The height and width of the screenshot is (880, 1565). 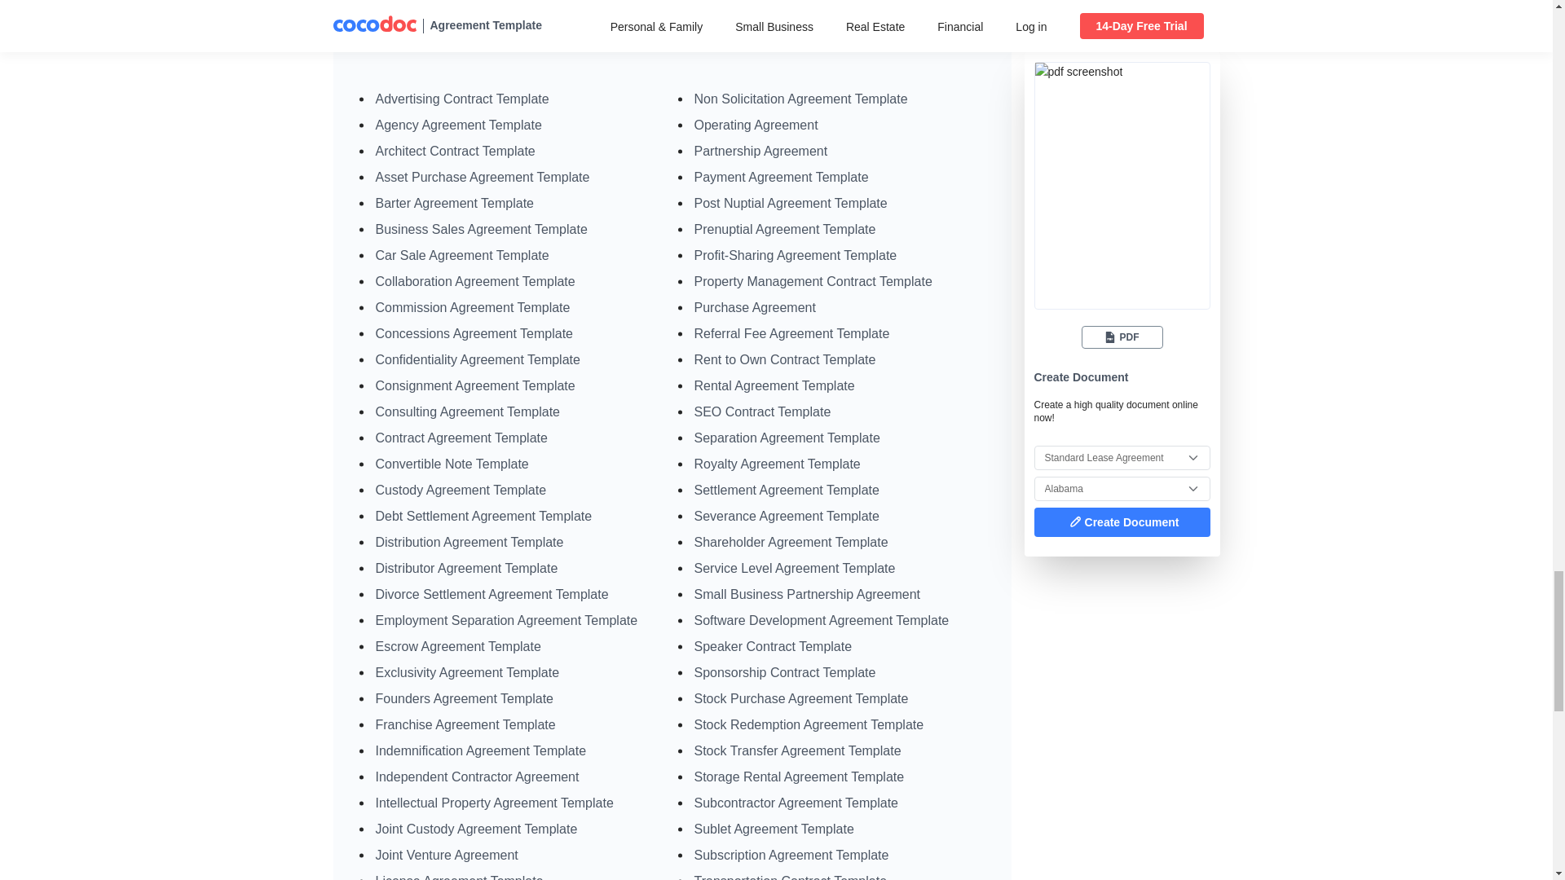 What do you see at coordinates (461, 490) in the screenshot?
I see `Custody Agreement Template` at bounding box center [461, 490].